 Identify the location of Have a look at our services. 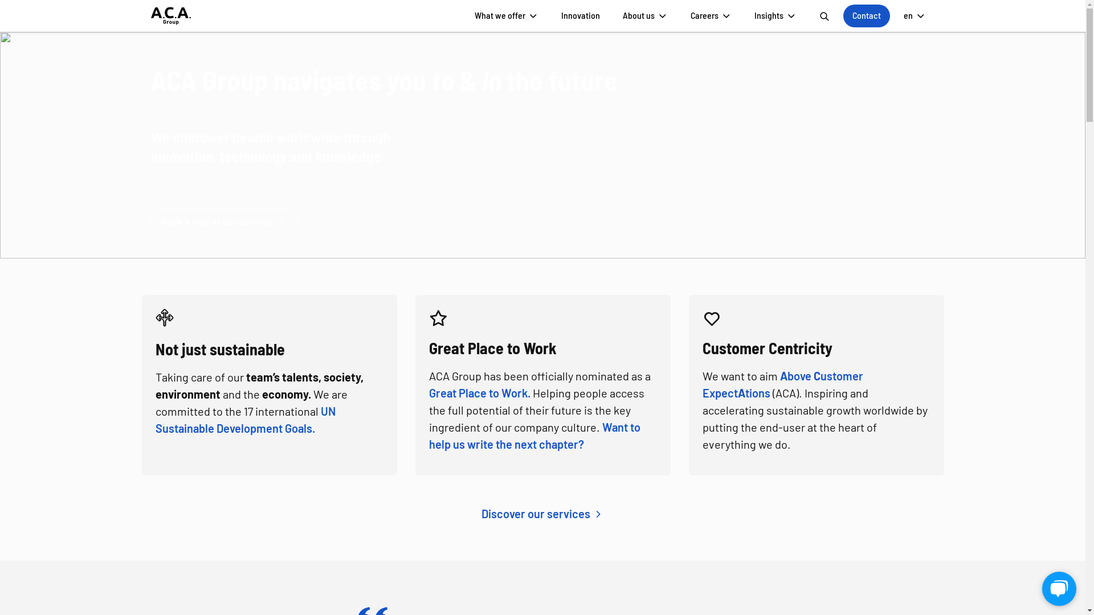
(224, 222).